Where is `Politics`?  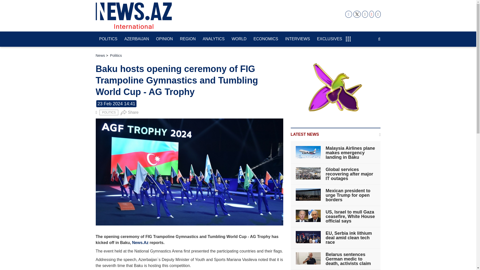
Politics is located at coordinates (108, 112).